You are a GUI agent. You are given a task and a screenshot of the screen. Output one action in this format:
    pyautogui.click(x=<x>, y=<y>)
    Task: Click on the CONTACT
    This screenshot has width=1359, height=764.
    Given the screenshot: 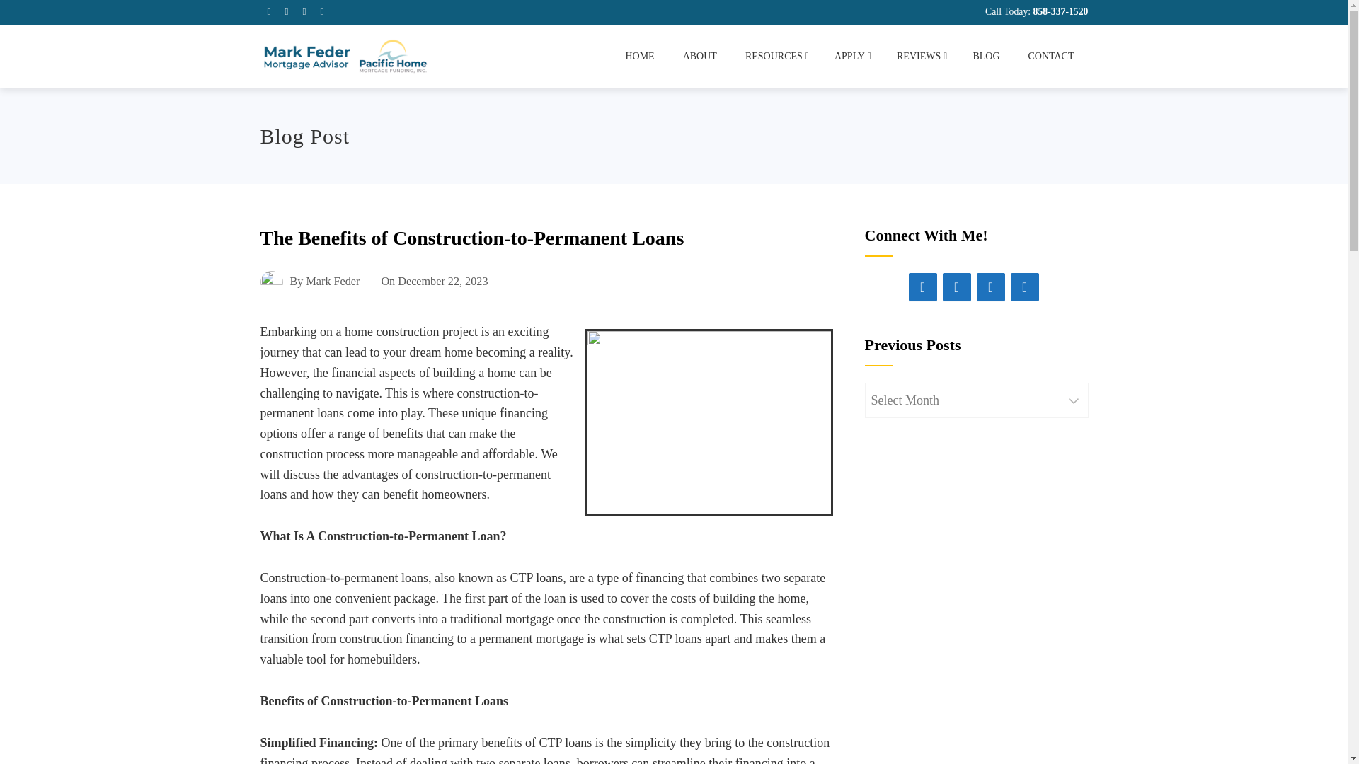 What is the action you would take?
    pyautogui.click(x=1050, y=57)
    